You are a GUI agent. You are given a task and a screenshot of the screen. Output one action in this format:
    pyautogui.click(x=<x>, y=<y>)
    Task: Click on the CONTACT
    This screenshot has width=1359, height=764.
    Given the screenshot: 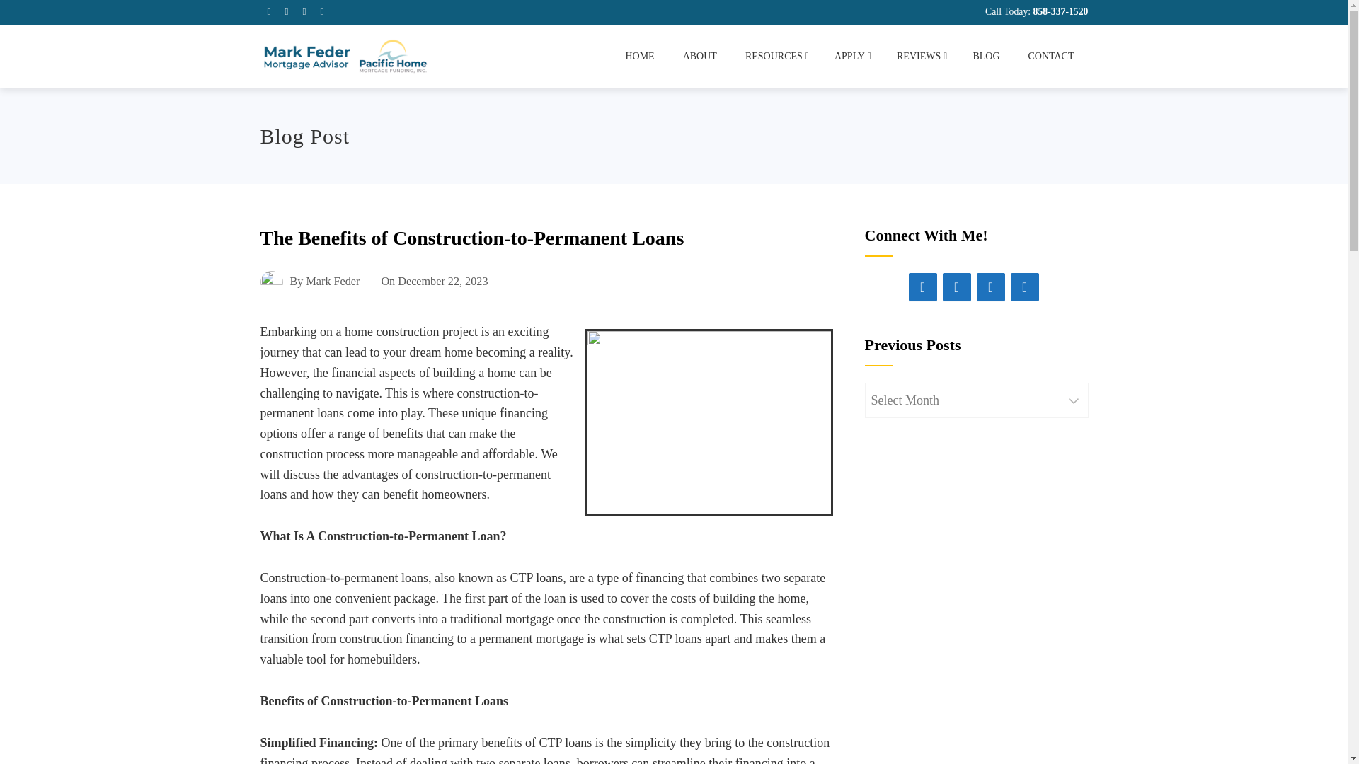 What is the action you would take?
    pyautogui.click(x=1050, y=57)
    